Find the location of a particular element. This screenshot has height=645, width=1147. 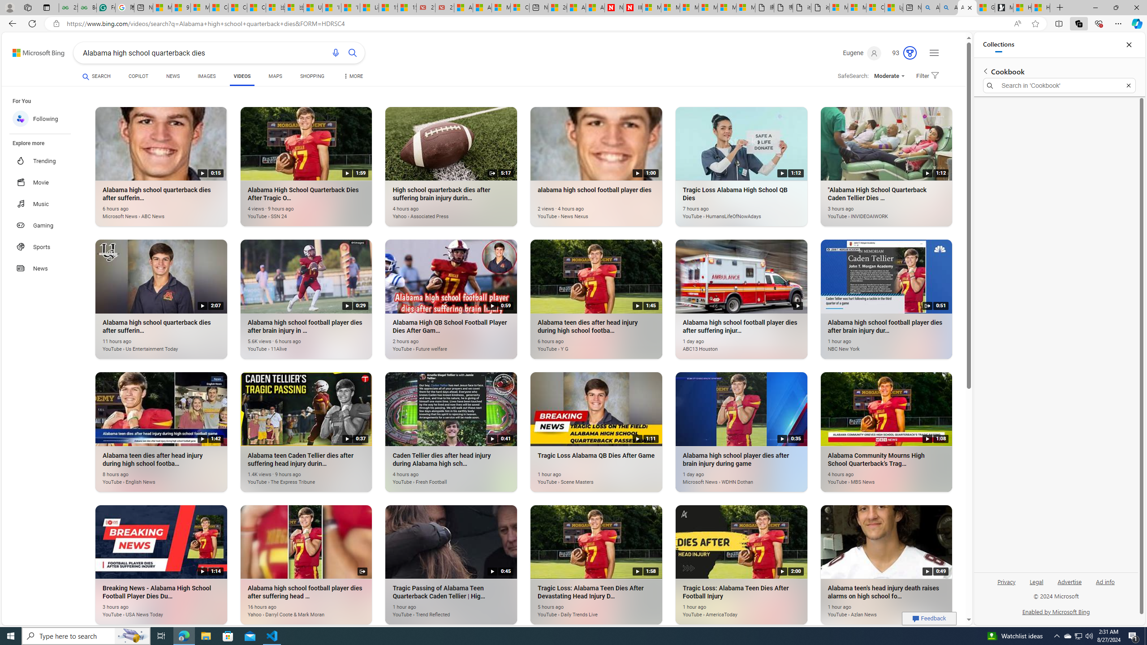

MAPS is located at coordinates (275, 77).